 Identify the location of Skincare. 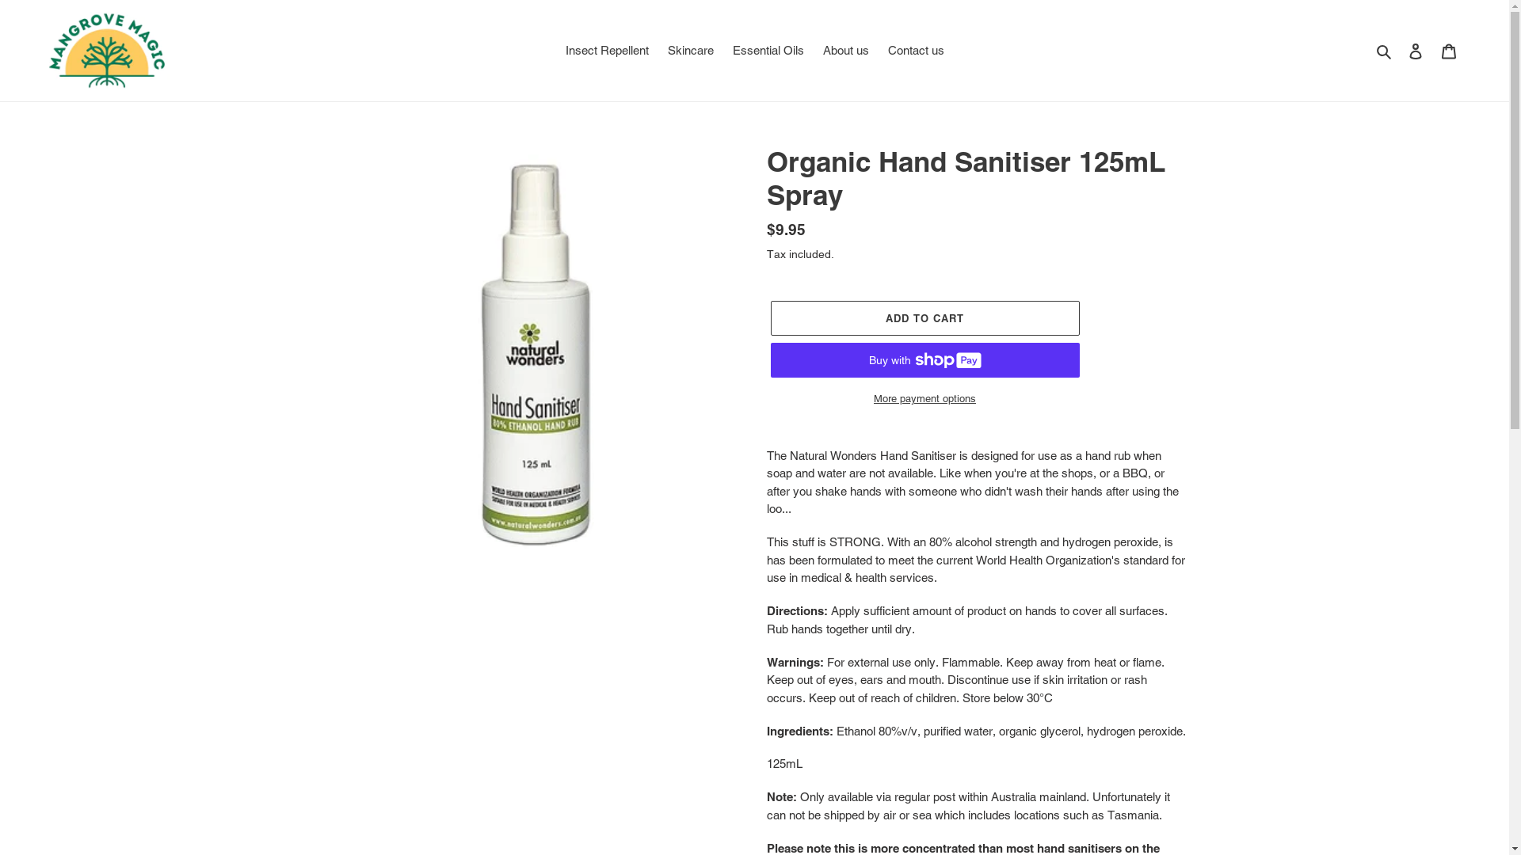
(690, 51).